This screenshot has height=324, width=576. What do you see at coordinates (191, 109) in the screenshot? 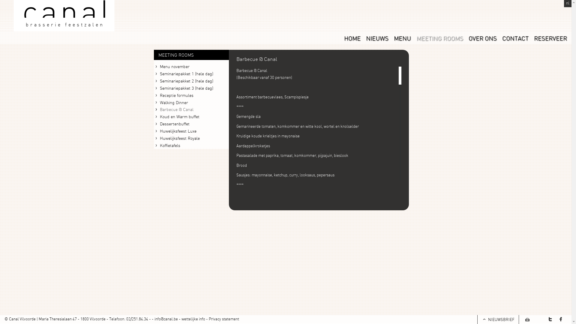
I see `Barbecue @ Canal` at bounding box center [191, 109].